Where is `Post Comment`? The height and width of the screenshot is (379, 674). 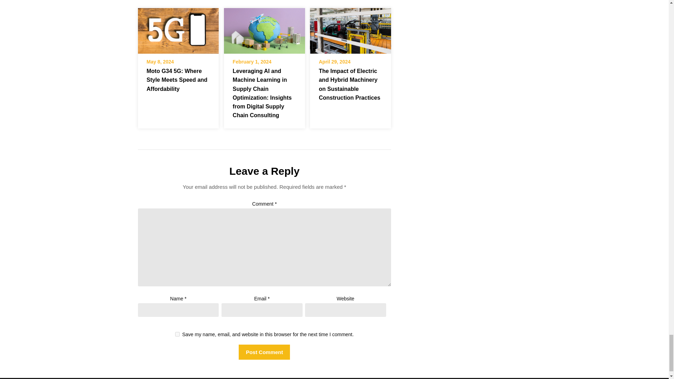
Post Comment is located at coordinates (264, 352).